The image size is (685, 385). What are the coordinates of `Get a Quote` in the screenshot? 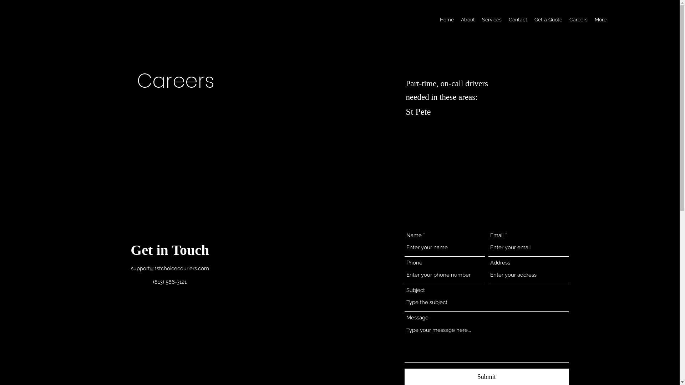 It's located at (548, 20).